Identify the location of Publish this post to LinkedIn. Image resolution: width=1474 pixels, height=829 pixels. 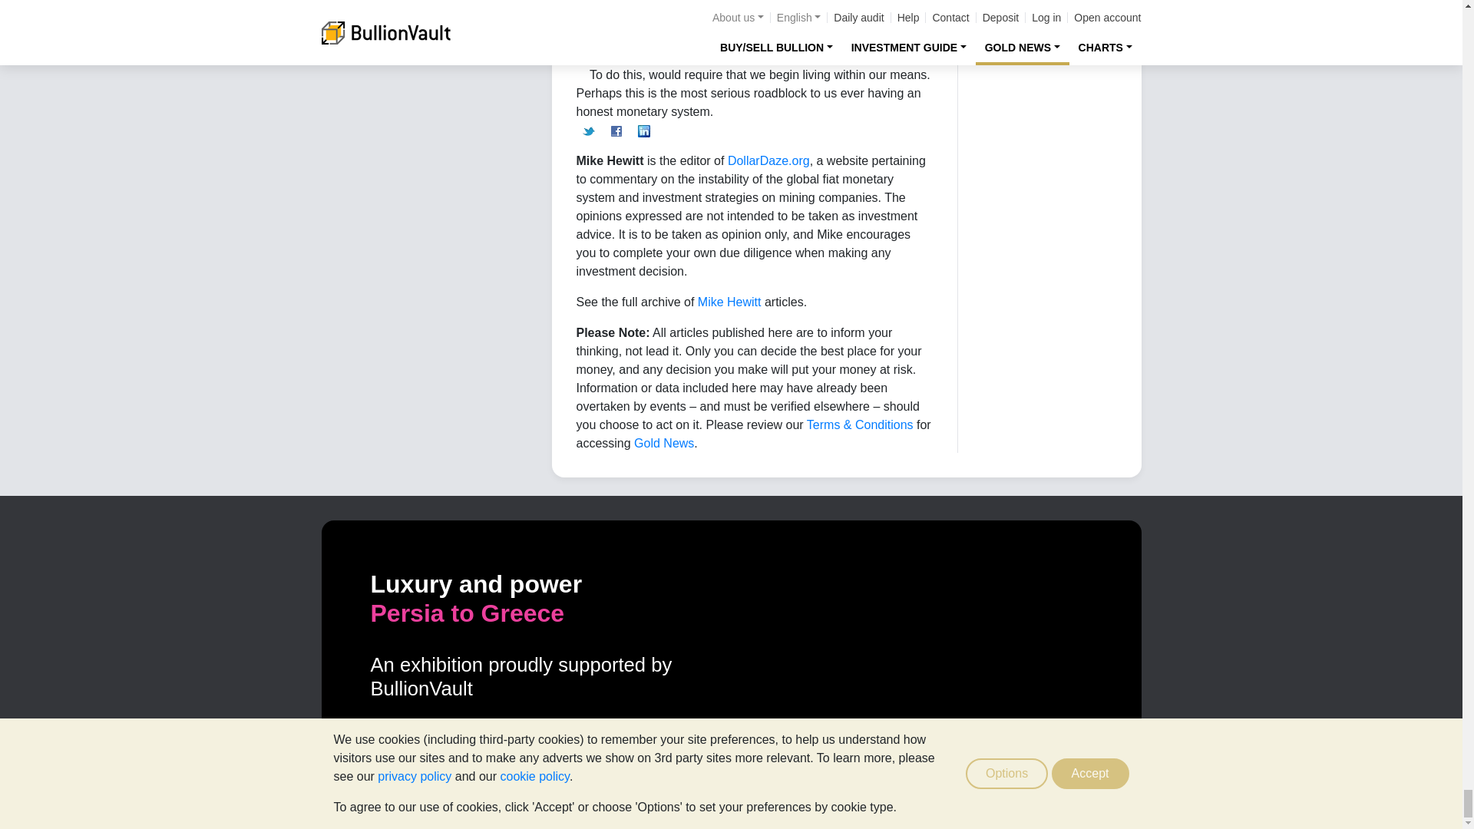
(643, 130).